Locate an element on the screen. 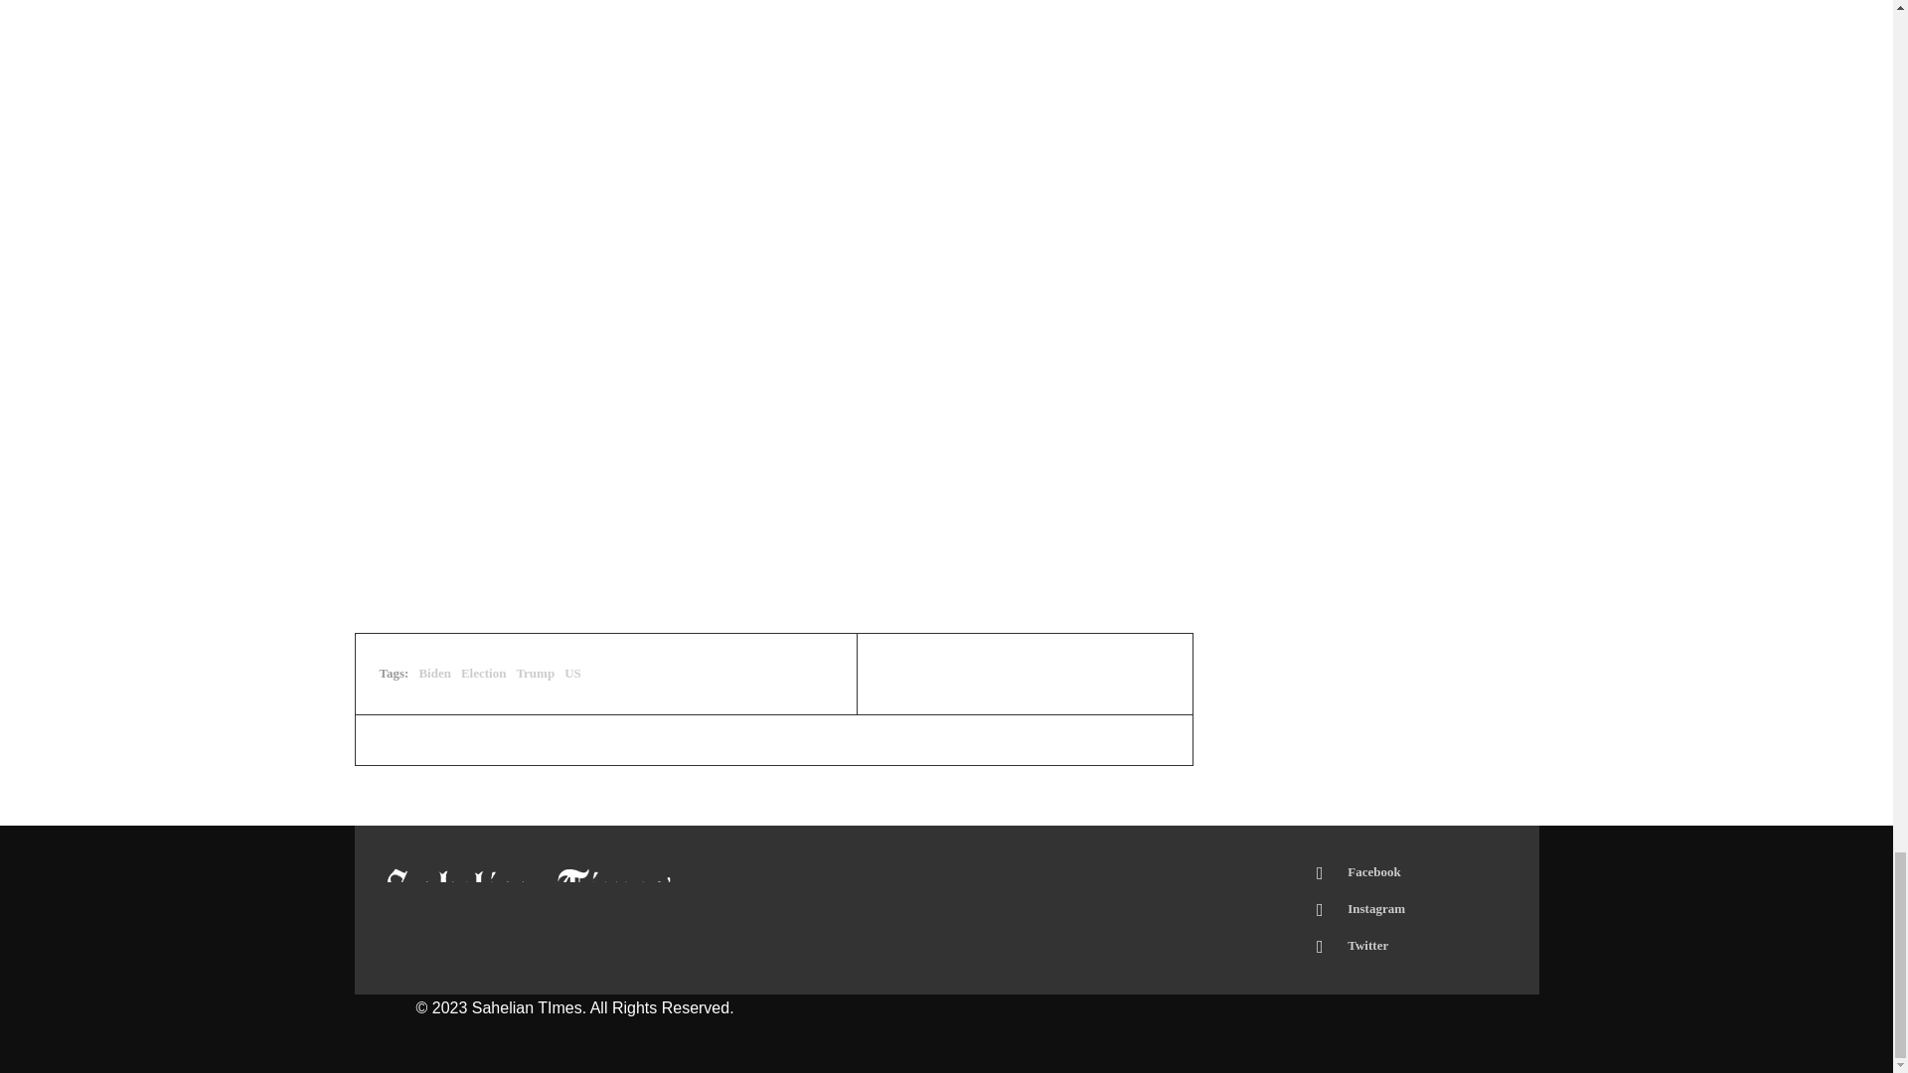  Biden is located at coordinates (433, 672).